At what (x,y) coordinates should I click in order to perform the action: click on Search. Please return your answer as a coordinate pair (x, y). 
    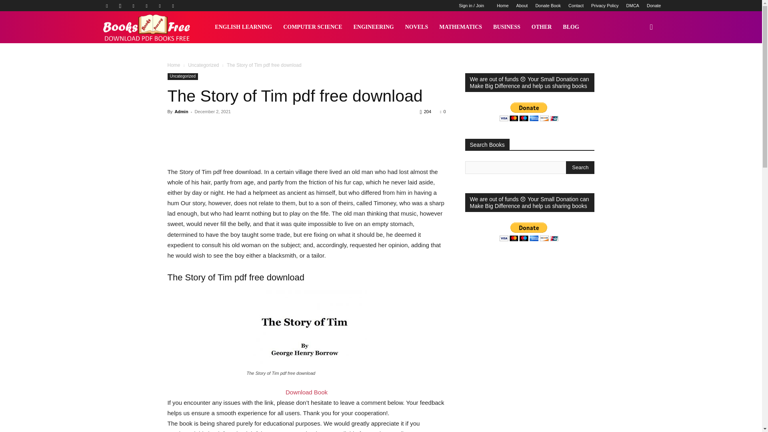
    Looking at the image, I should click on (580, 167).